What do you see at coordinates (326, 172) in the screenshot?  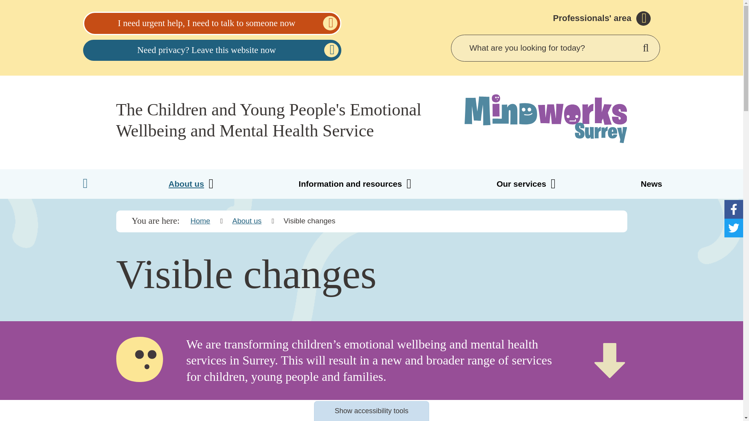 I see `Our vision for the future` at bounding box center [326, 172].